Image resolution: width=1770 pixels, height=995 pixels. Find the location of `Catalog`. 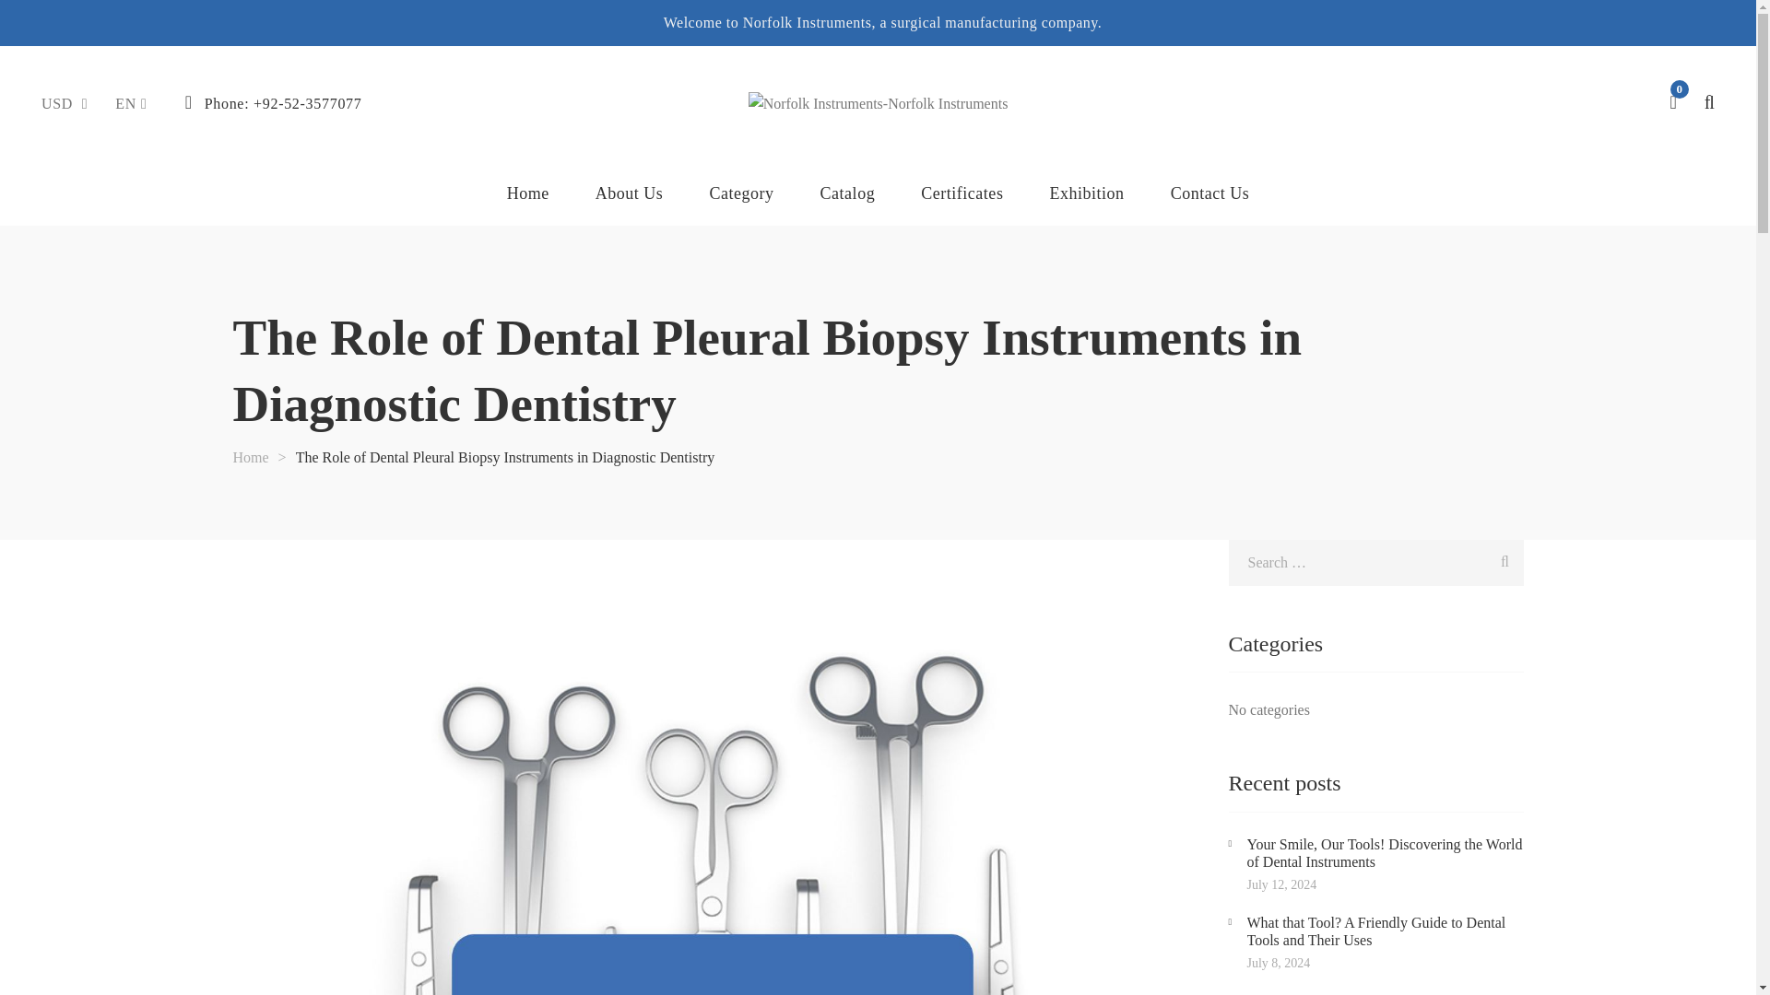

Catalog is located at coordinates (848, 193).